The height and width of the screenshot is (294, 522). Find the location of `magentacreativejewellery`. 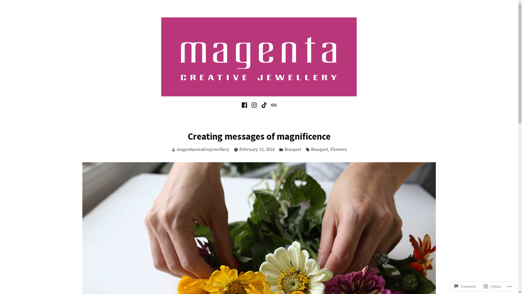

magentacreativejewellery is located at coordinates (203, 150).